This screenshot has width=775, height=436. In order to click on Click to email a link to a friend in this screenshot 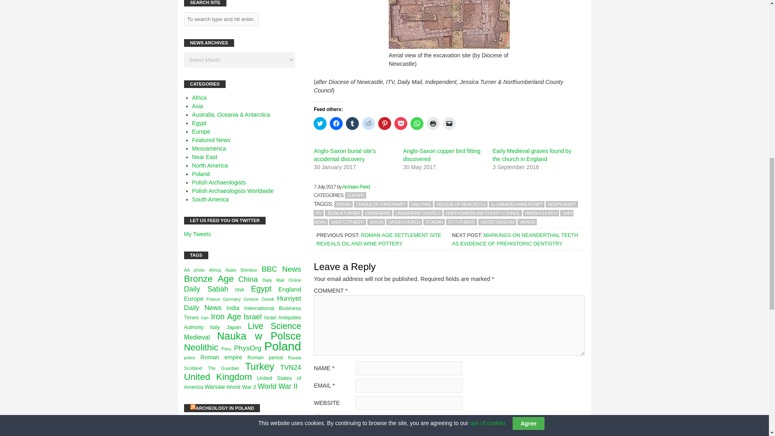, I will do `click(449, 124)`.